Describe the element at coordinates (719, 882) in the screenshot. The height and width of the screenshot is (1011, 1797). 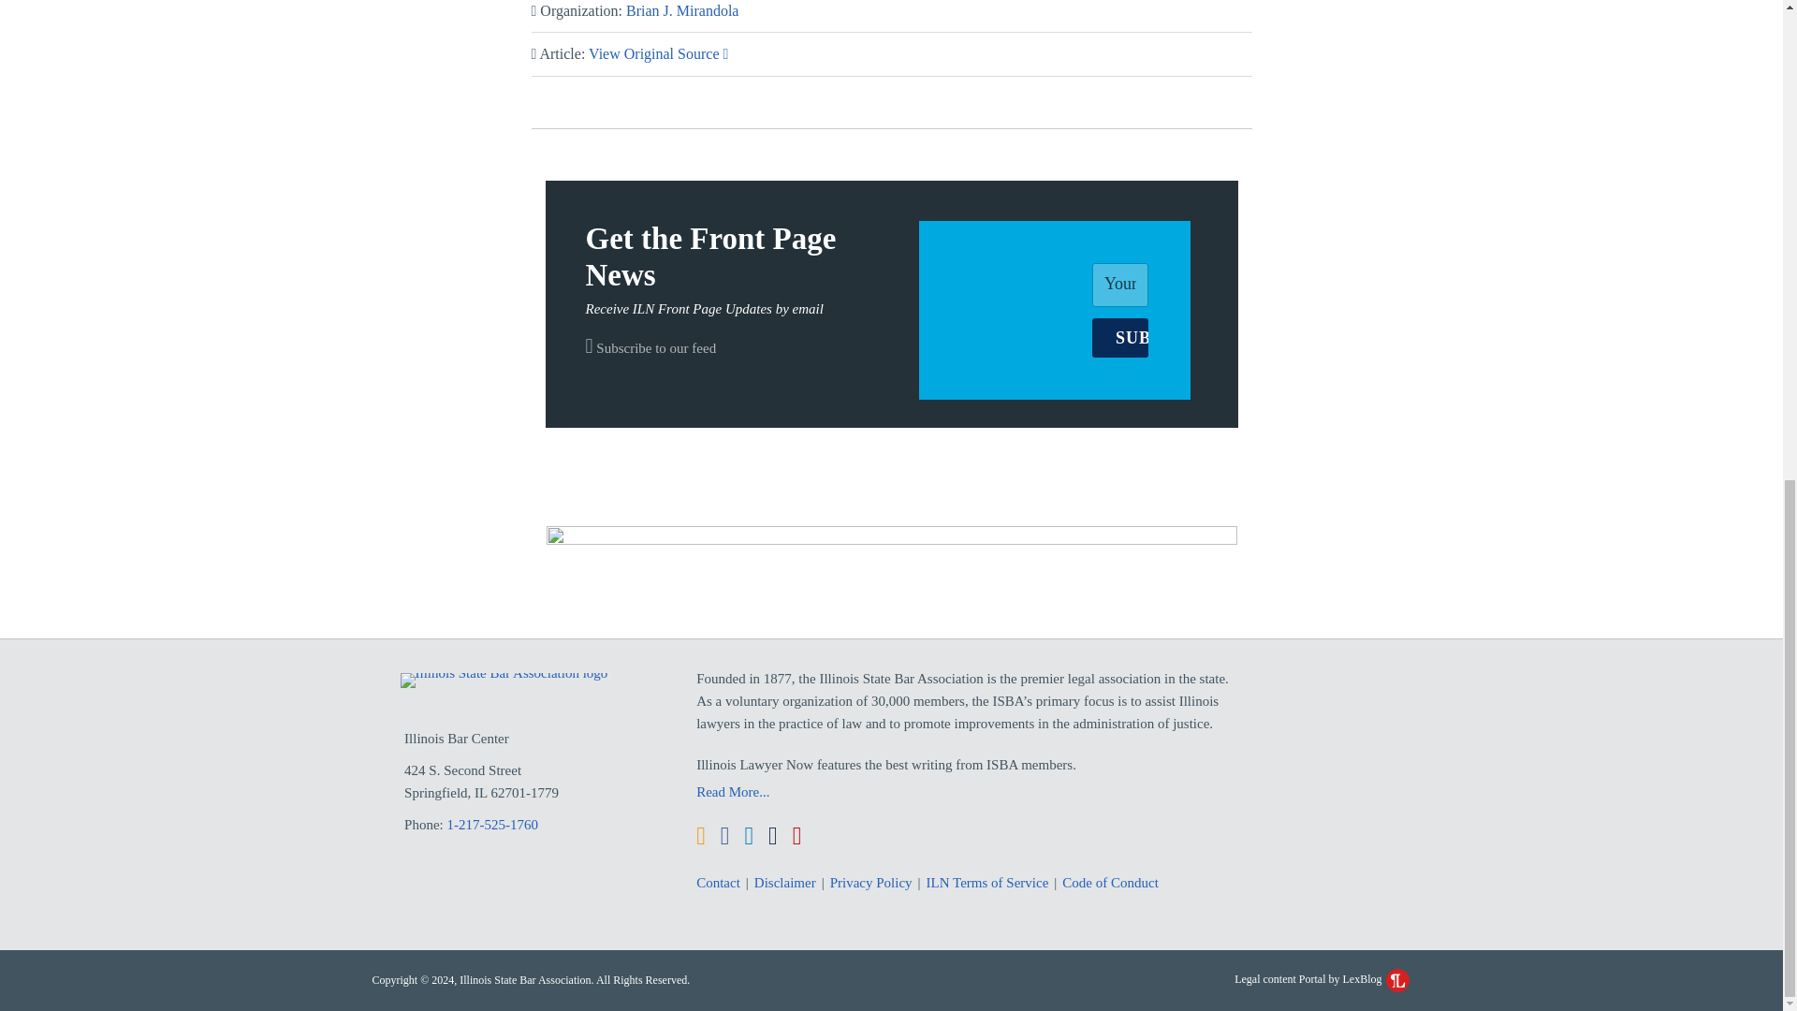
I see `Contact` at that location.